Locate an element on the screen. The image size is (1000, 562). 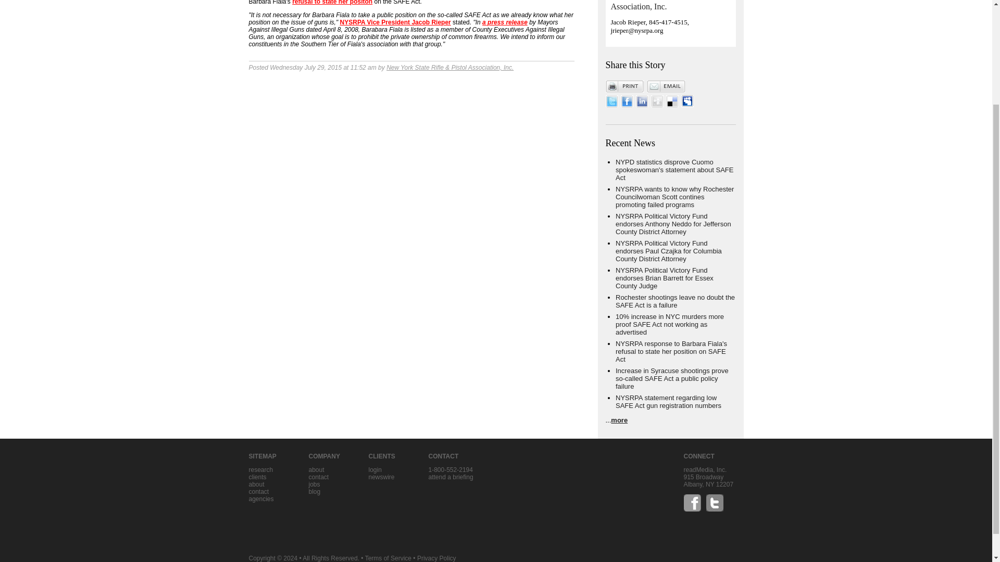
refusal to state her positon is located at coordinates (332, 2).